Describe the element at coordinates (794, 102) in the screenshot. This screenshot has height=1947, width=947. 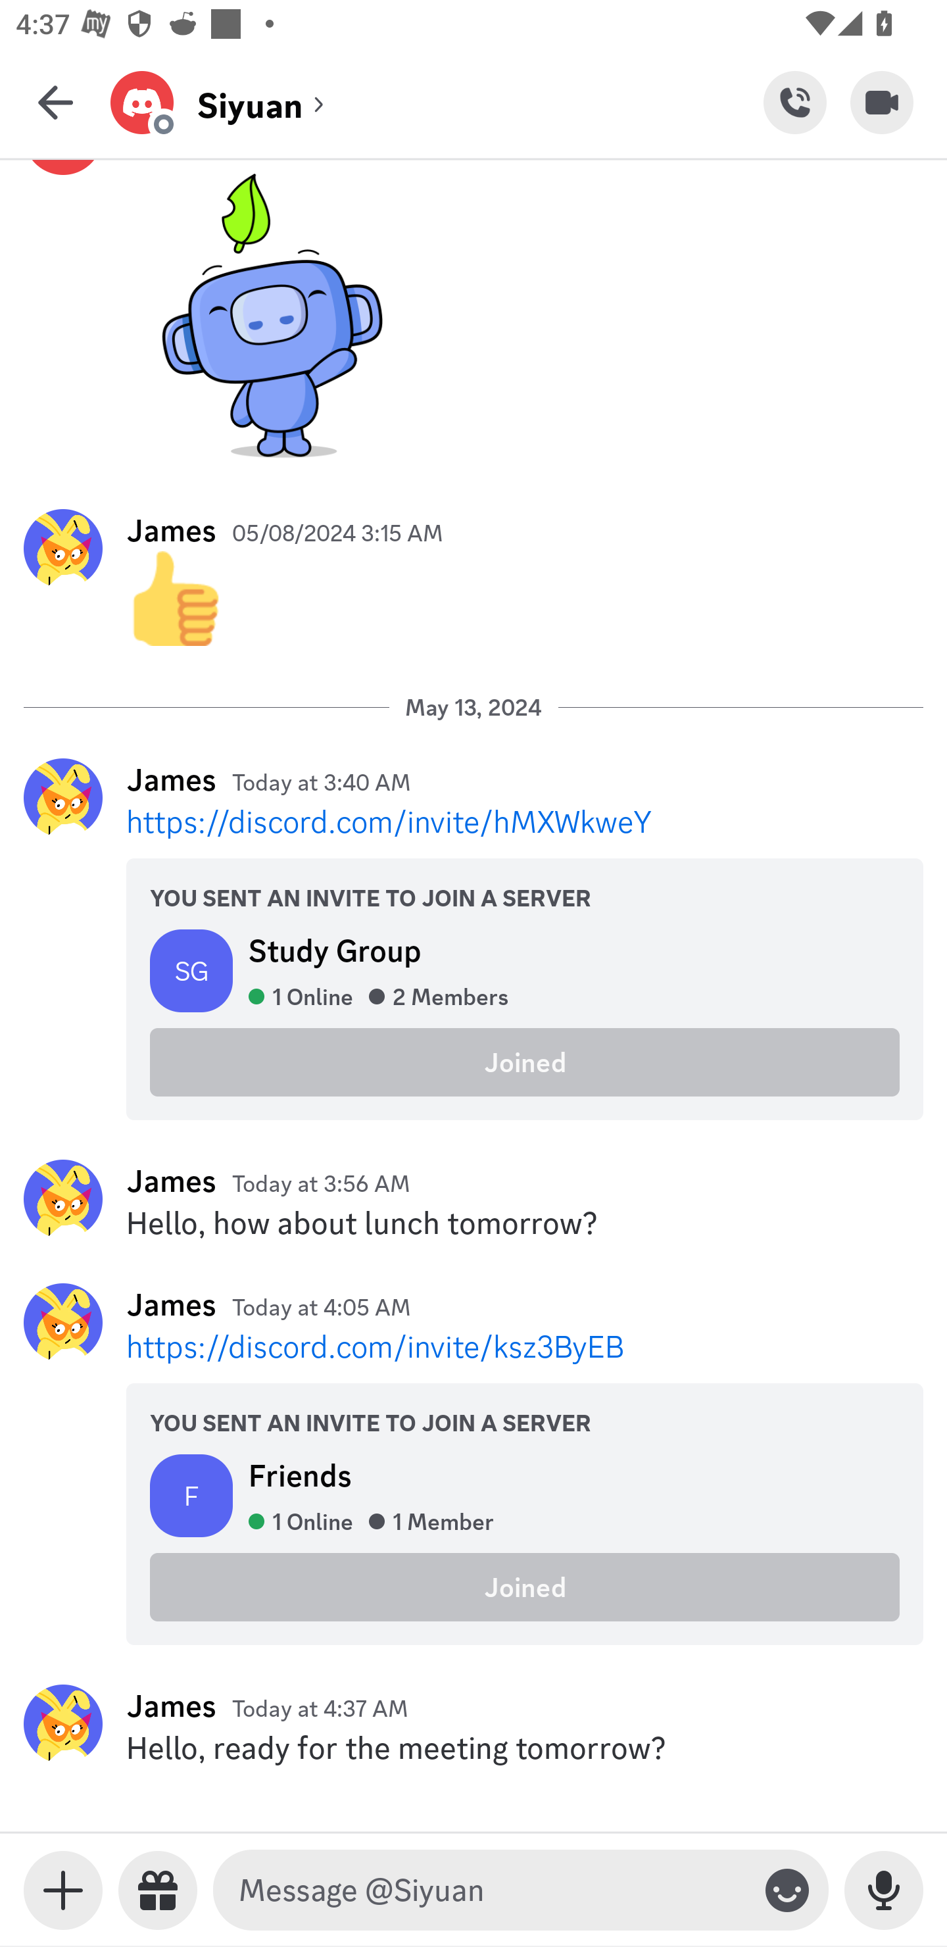
I see `Start Voice Call` at that location.